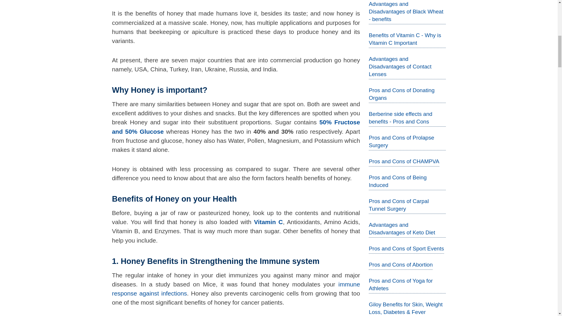  I want to click on Benefits and risks of Vitamin C, so click(268, 222).